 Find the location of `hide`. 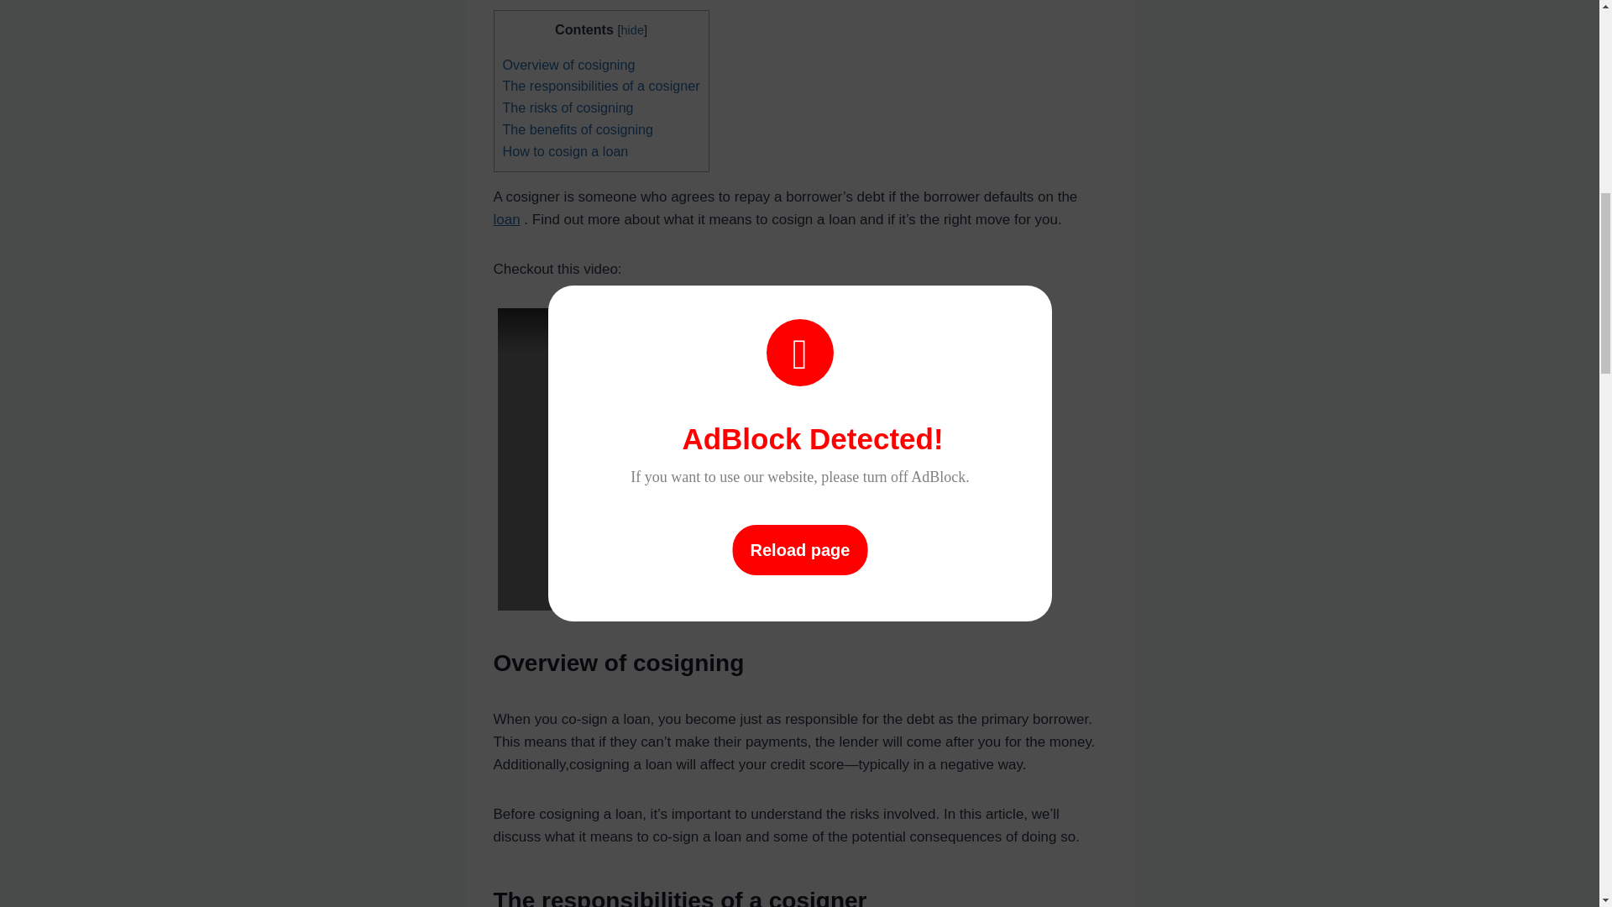

hide is located at coordinates (631, 30).